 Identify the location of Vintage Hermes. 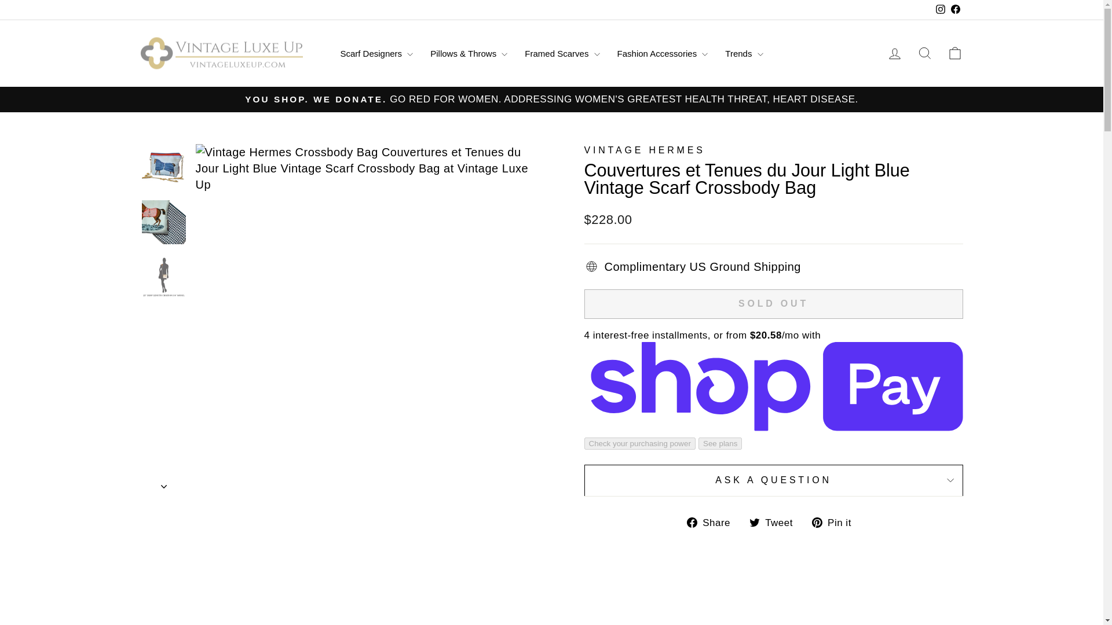
(644, 149).